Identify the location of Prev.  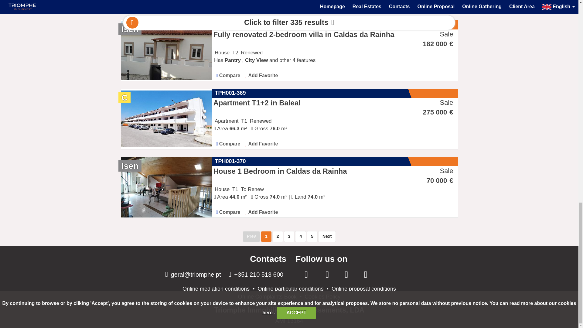
(251, 236).